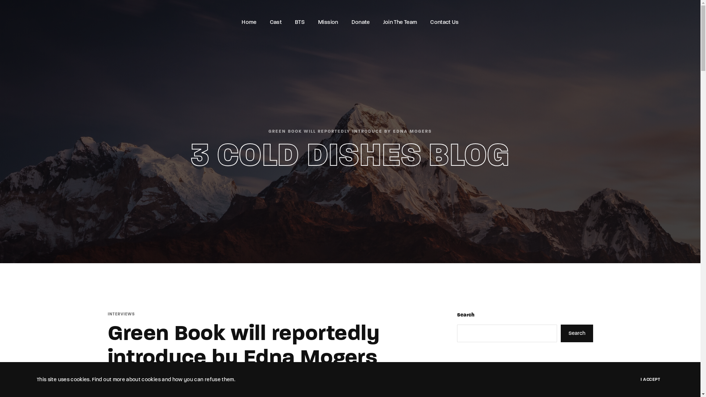 The height and width of the screenshot is (397, 706). I want to click on BTS, so click(300, 22).